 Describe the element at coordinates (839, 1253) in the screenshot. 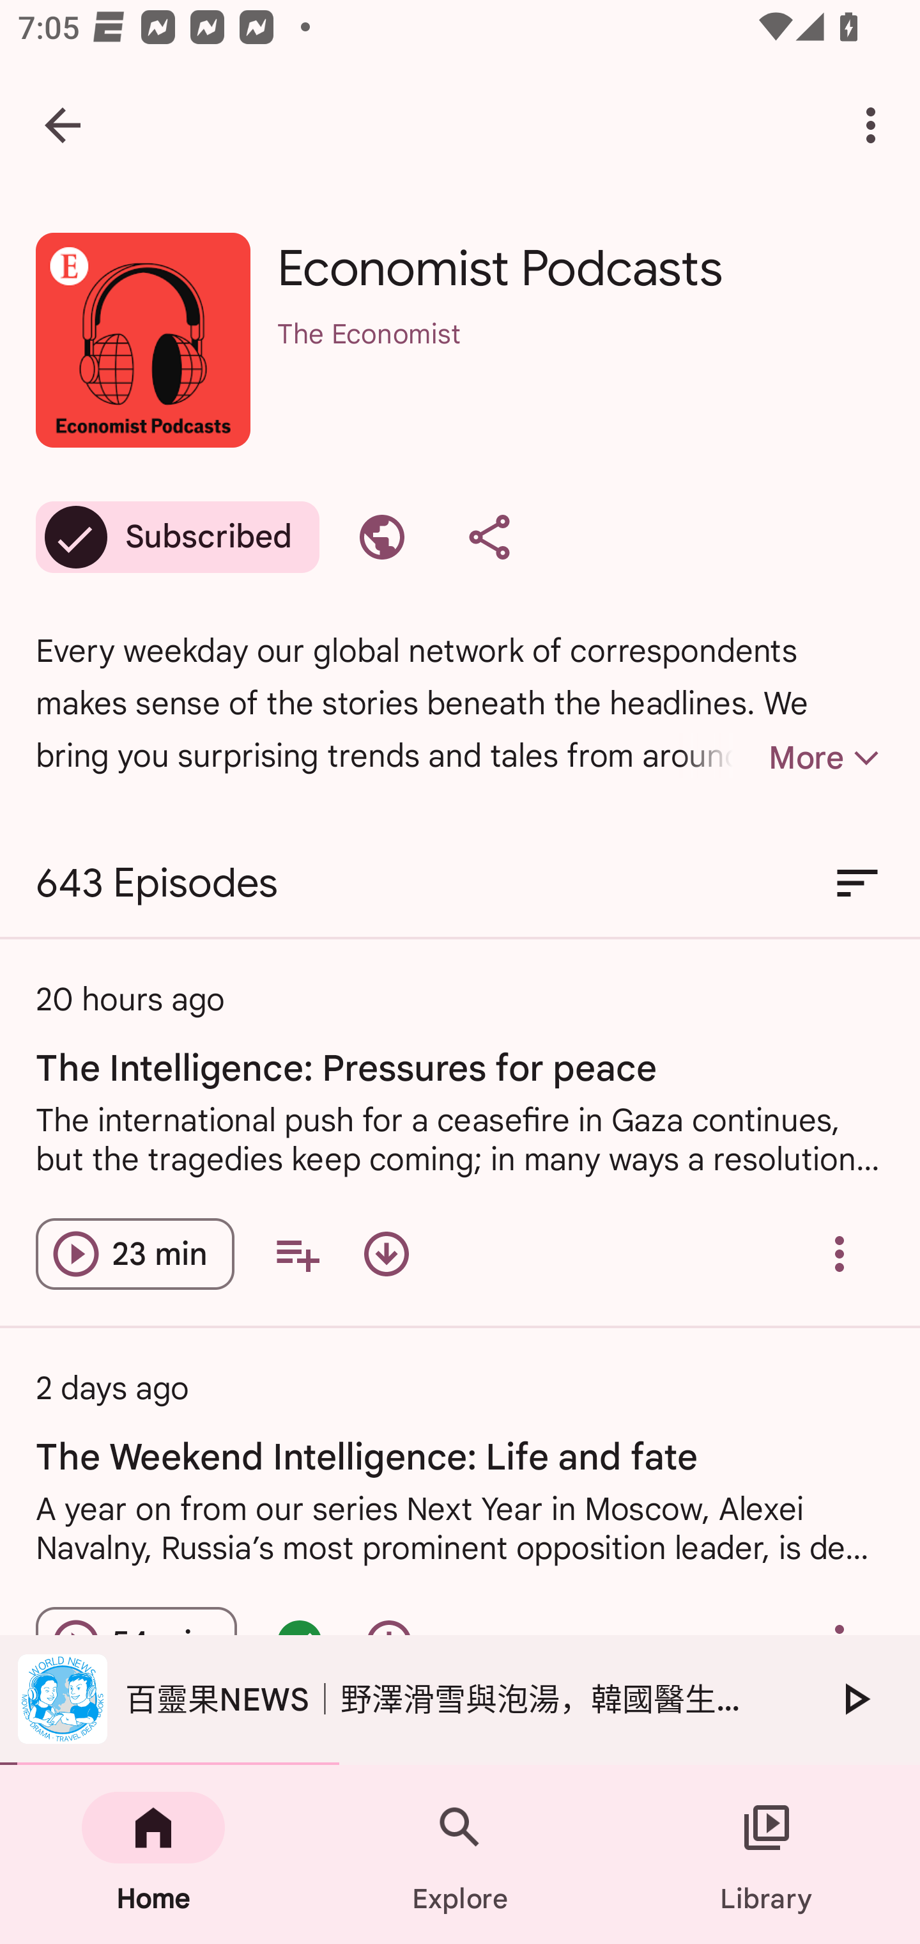

I see `Overflow menu` at that location.